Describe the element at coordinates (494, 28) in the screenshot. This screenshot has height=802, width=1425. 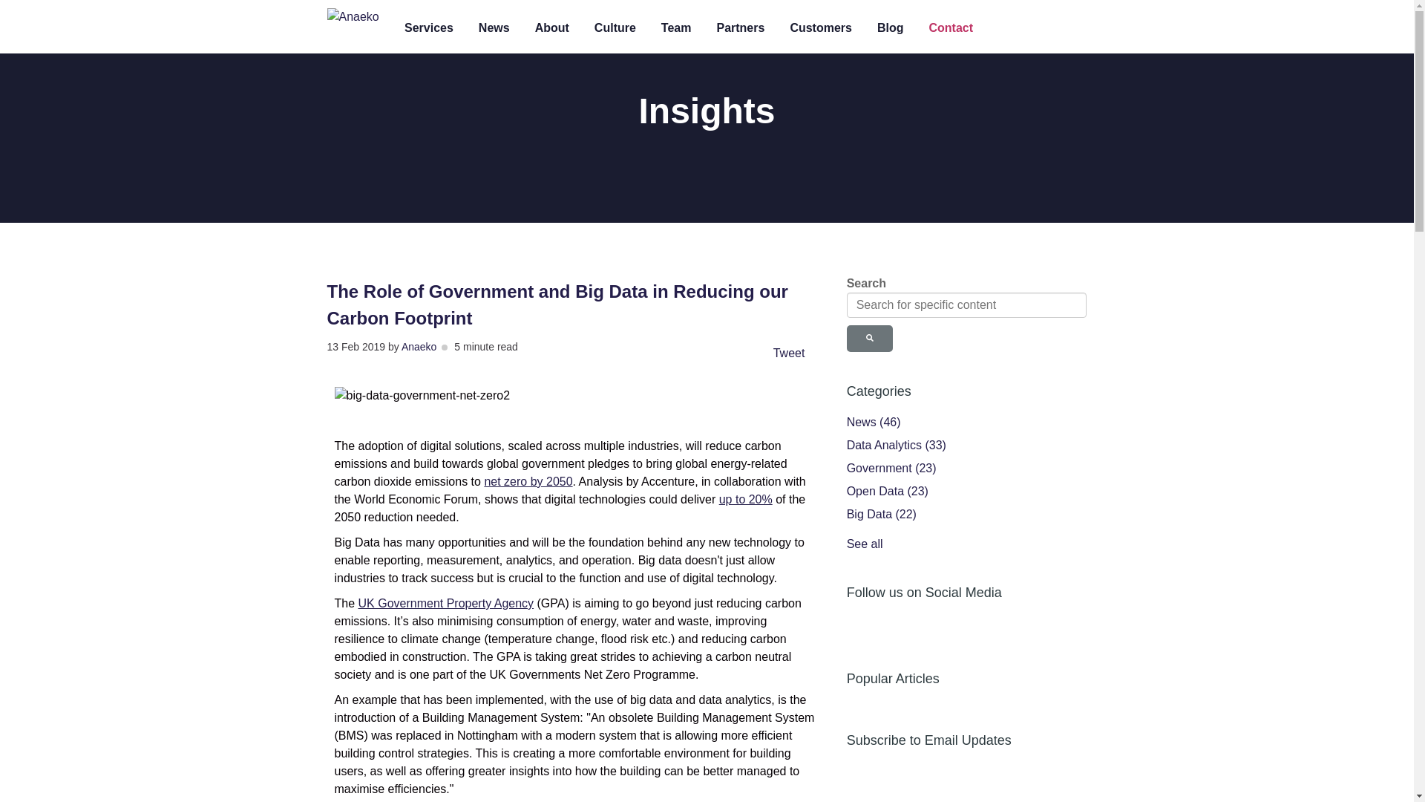
I see `News` at that location.